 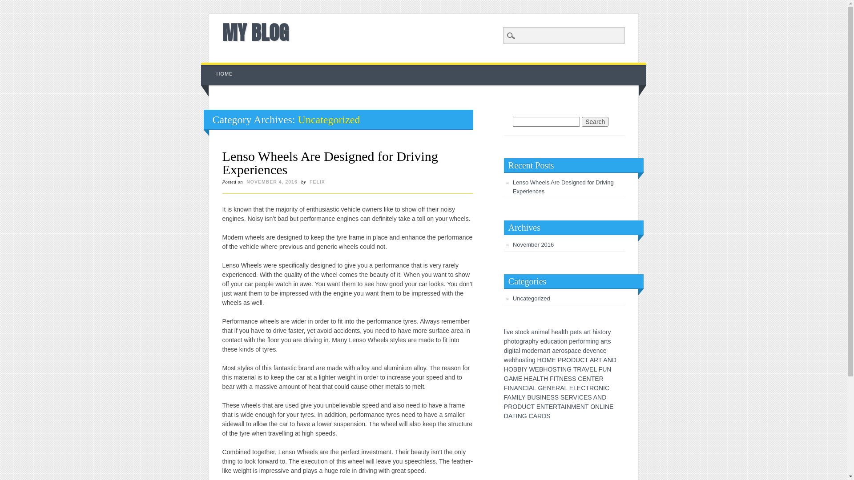 I want to click on E, so click(x=611, y=407).